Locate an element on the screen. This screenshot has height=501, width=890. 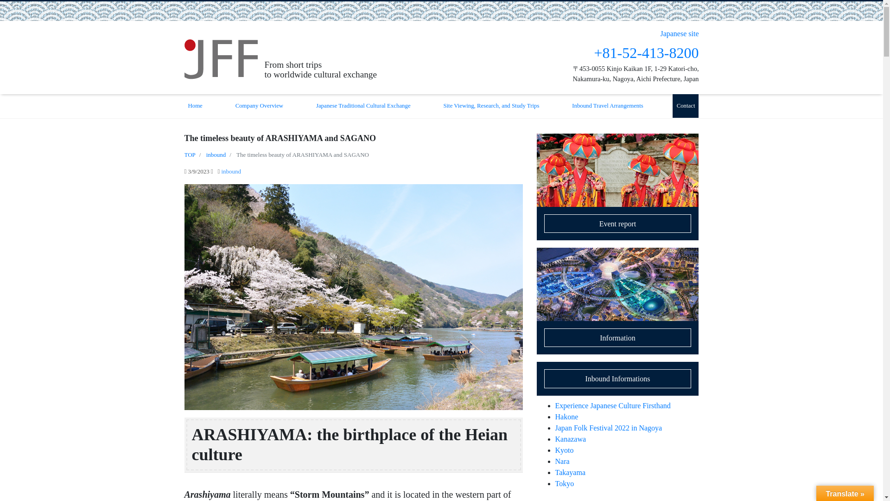
Takayama is located at coordinates (570, 472).